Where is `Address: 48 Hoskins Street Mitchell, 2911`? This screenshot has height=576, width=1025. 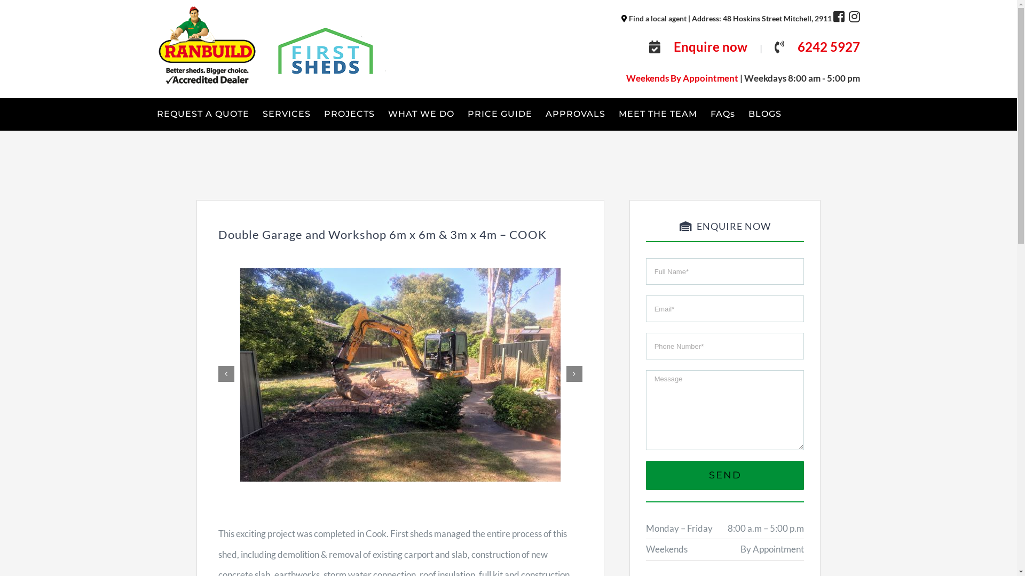
Address: 48 Hoskins Street Mitchell, 2911 is located at coordinates (762, 18).